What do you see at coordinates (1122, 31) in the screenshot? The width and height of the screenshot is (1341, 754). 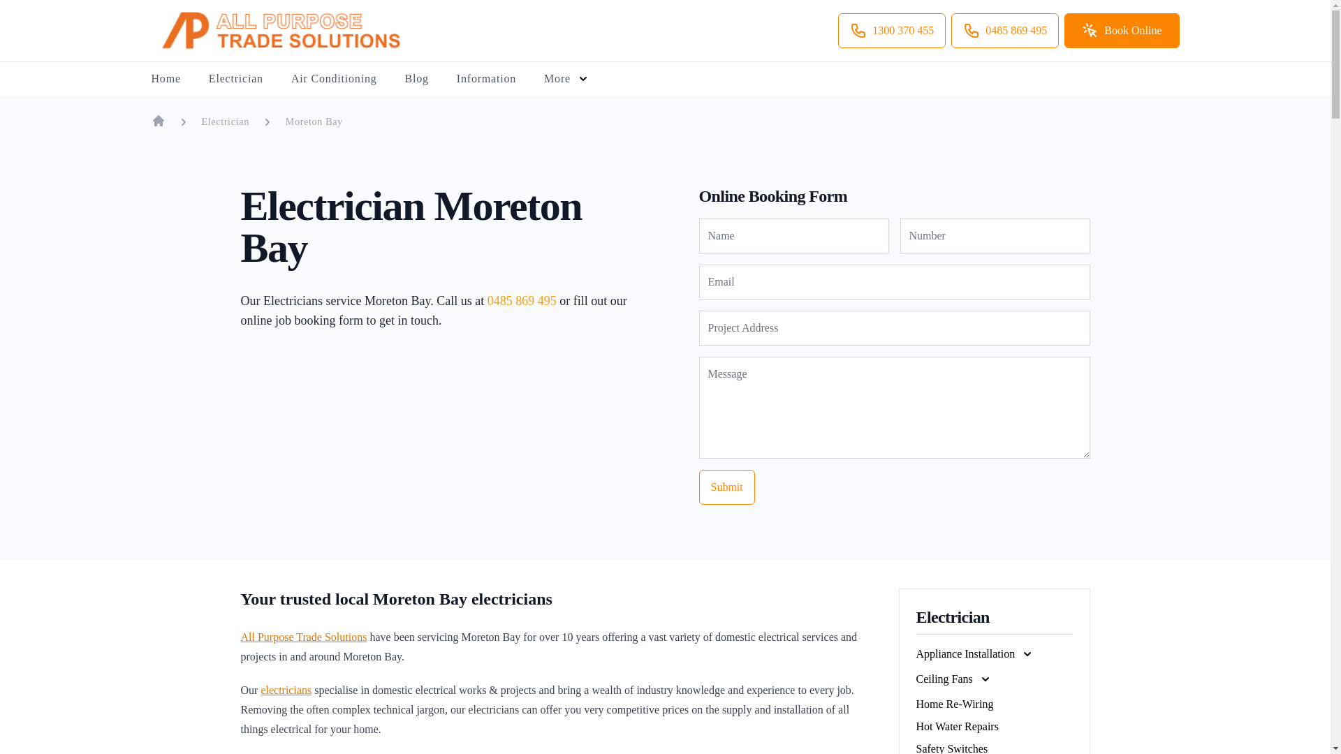 I see `Book Online` at bounding box center [1122, 31].